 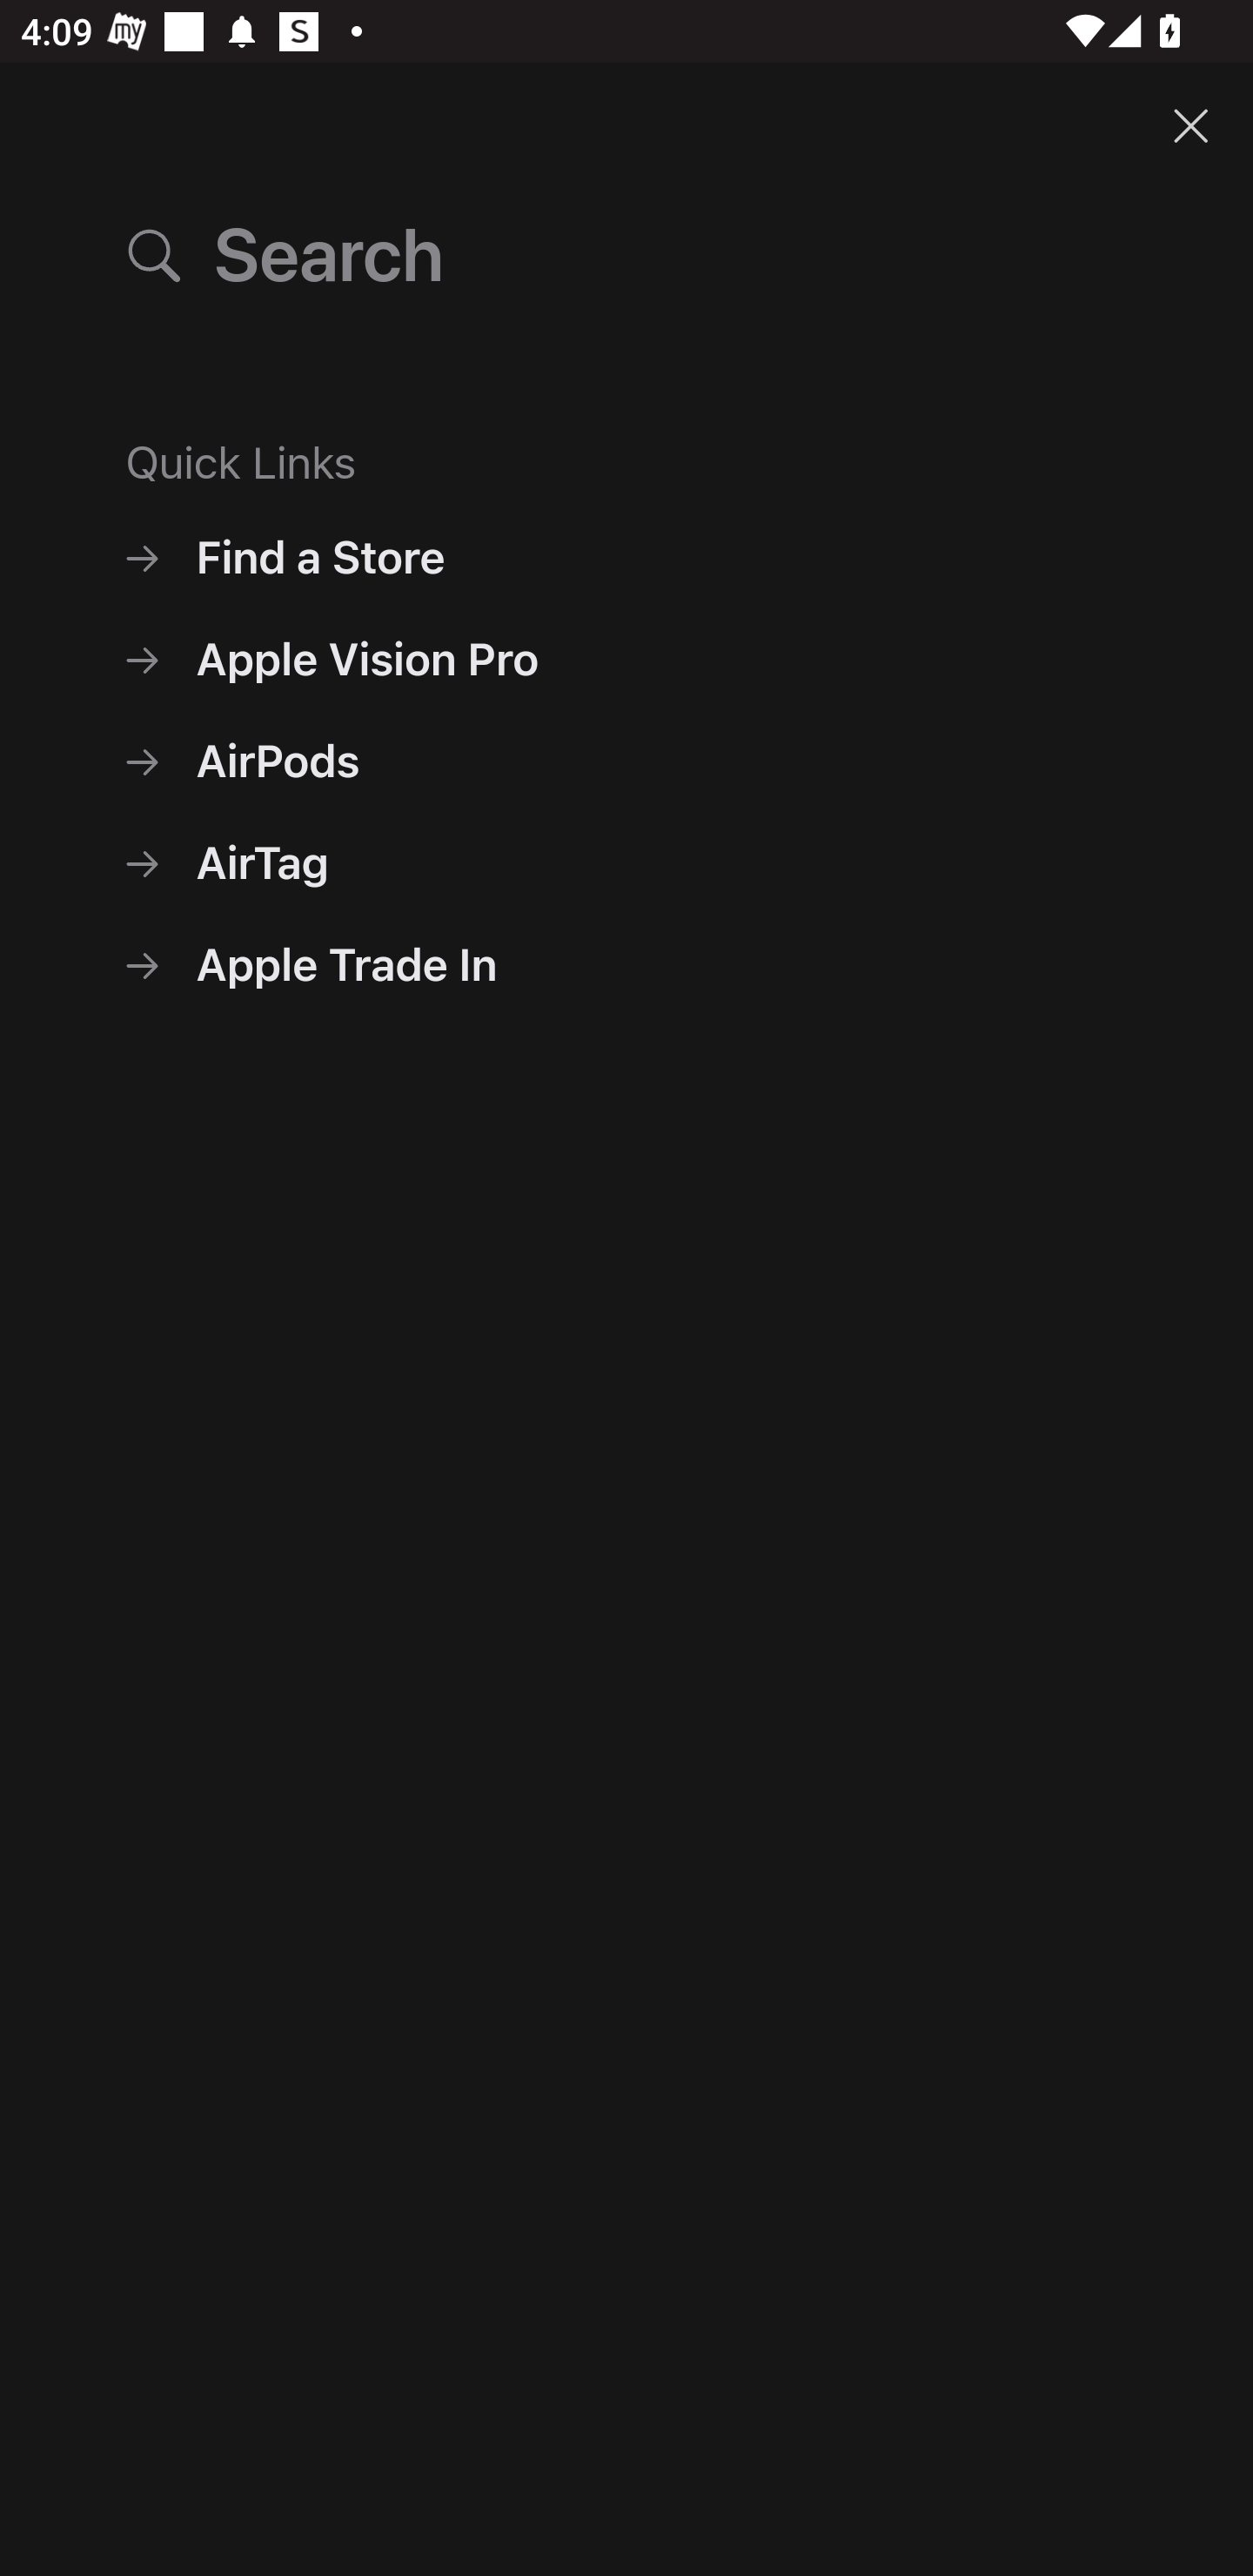 I want to click on Apple Vision Pro, so click(x=626, y=660).